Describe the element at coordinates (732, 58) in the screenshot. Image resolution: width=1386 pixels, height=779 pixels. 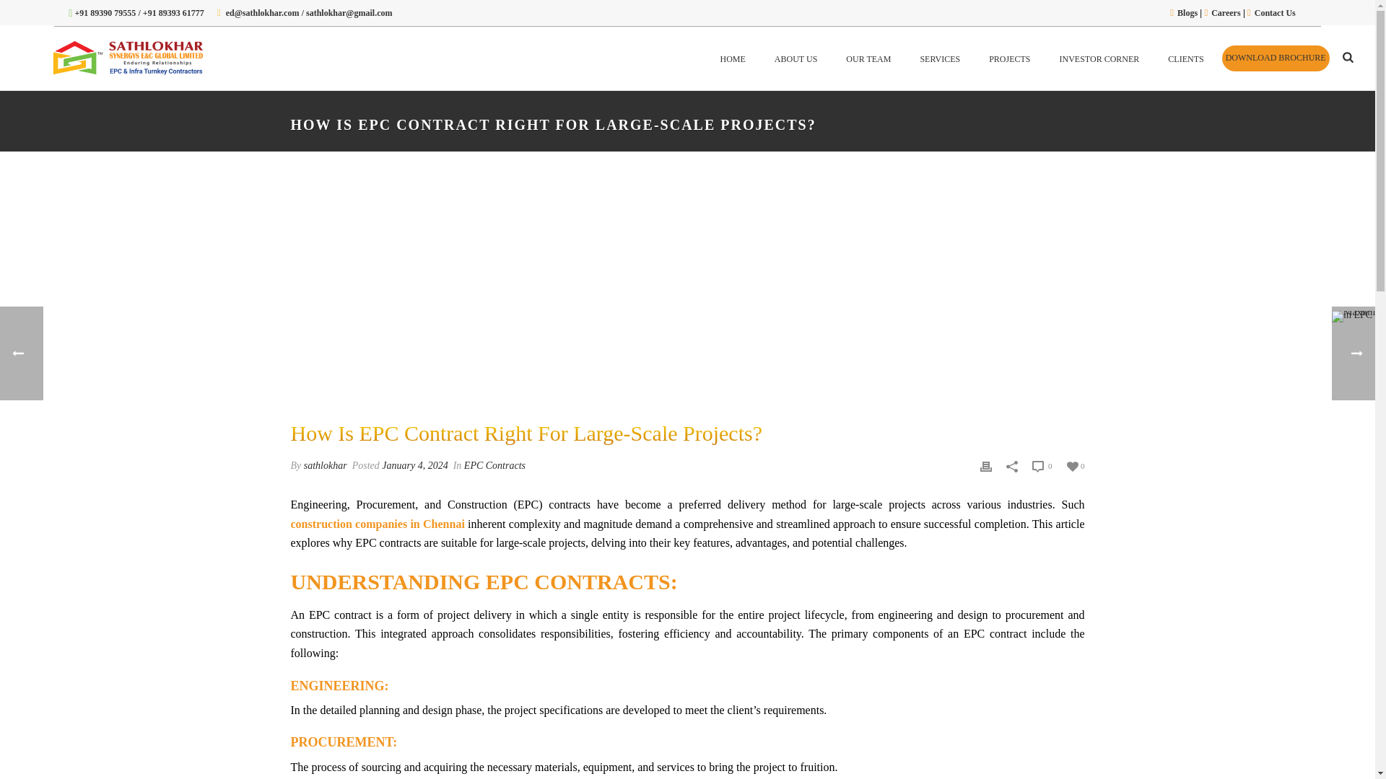
I see `HOME` at that location.